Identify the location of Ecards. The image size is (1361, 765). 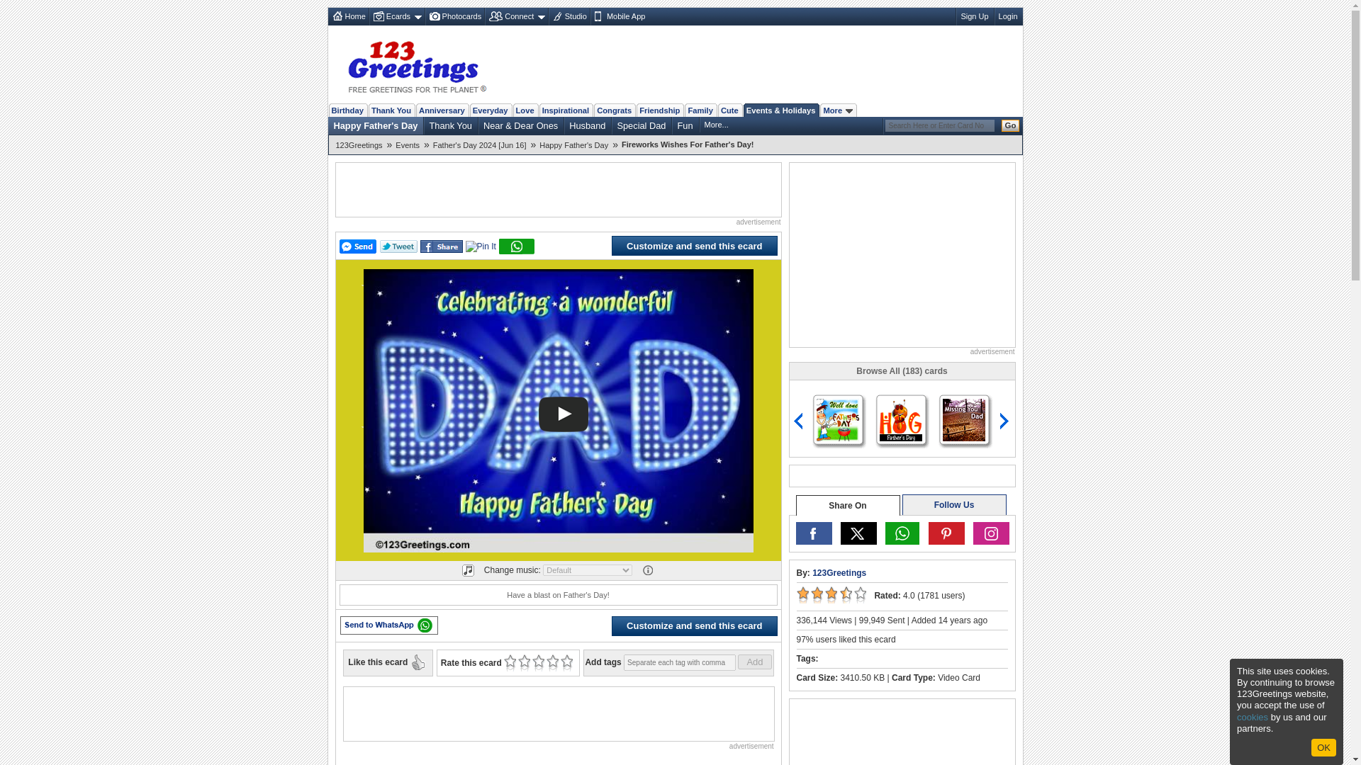
(397, 16).